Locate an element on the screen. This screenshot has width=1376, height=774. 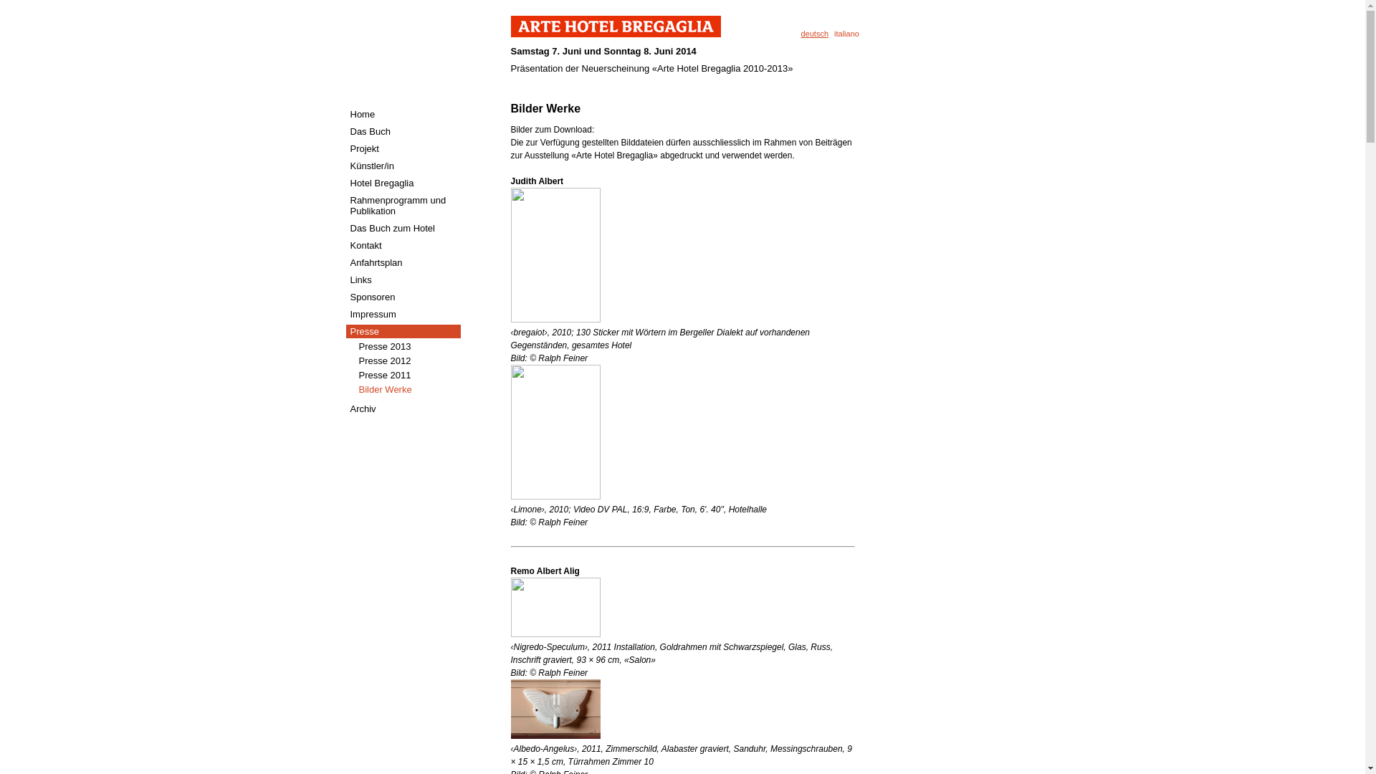
Presse 2013 is located at coordinates (403, 347).